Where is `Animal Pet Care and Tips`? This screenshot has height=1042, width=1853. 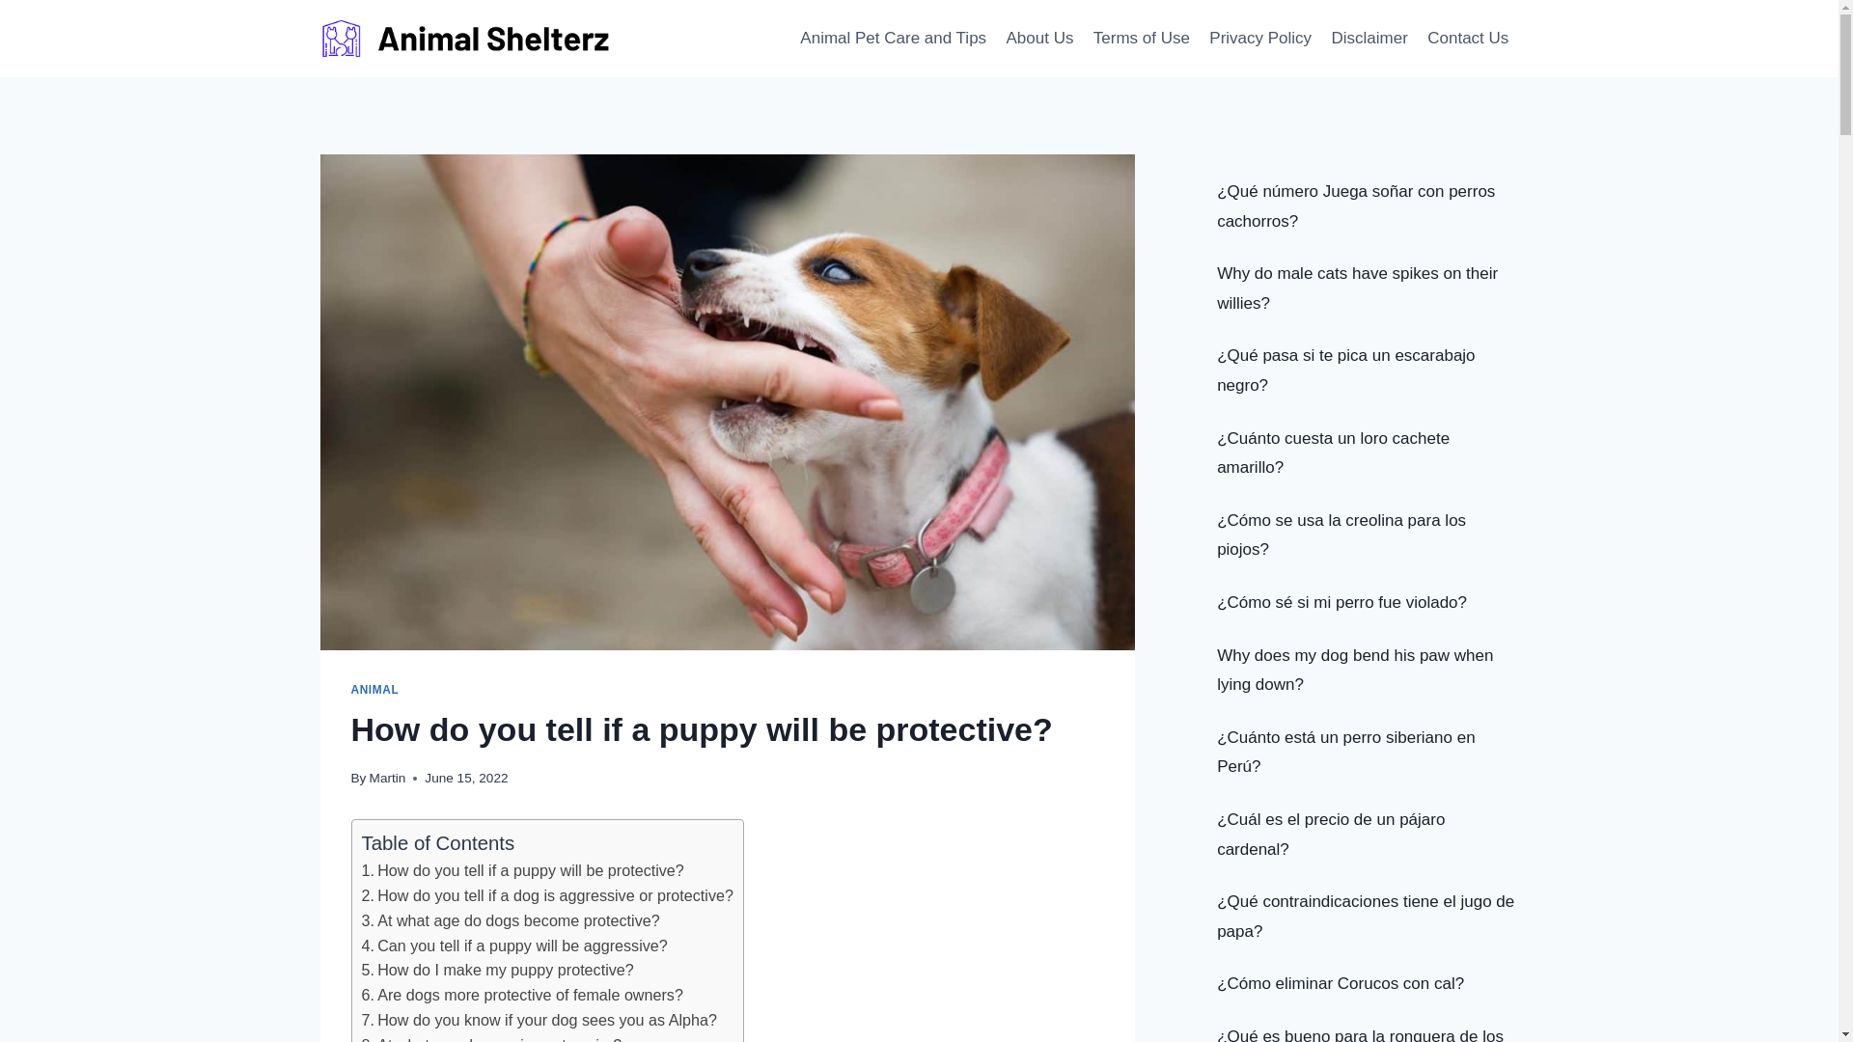 Animal Pet Care and Tips is located at coordinates (894, 39).